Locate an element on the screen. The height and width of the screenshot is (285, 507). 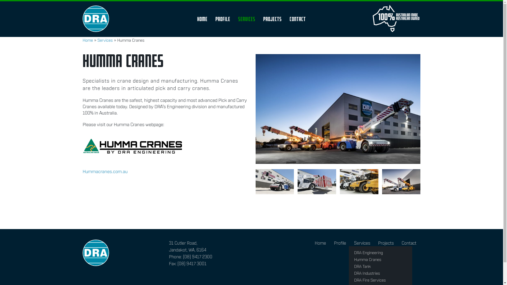
DRA Engineering is located at coordinates (381, 253).